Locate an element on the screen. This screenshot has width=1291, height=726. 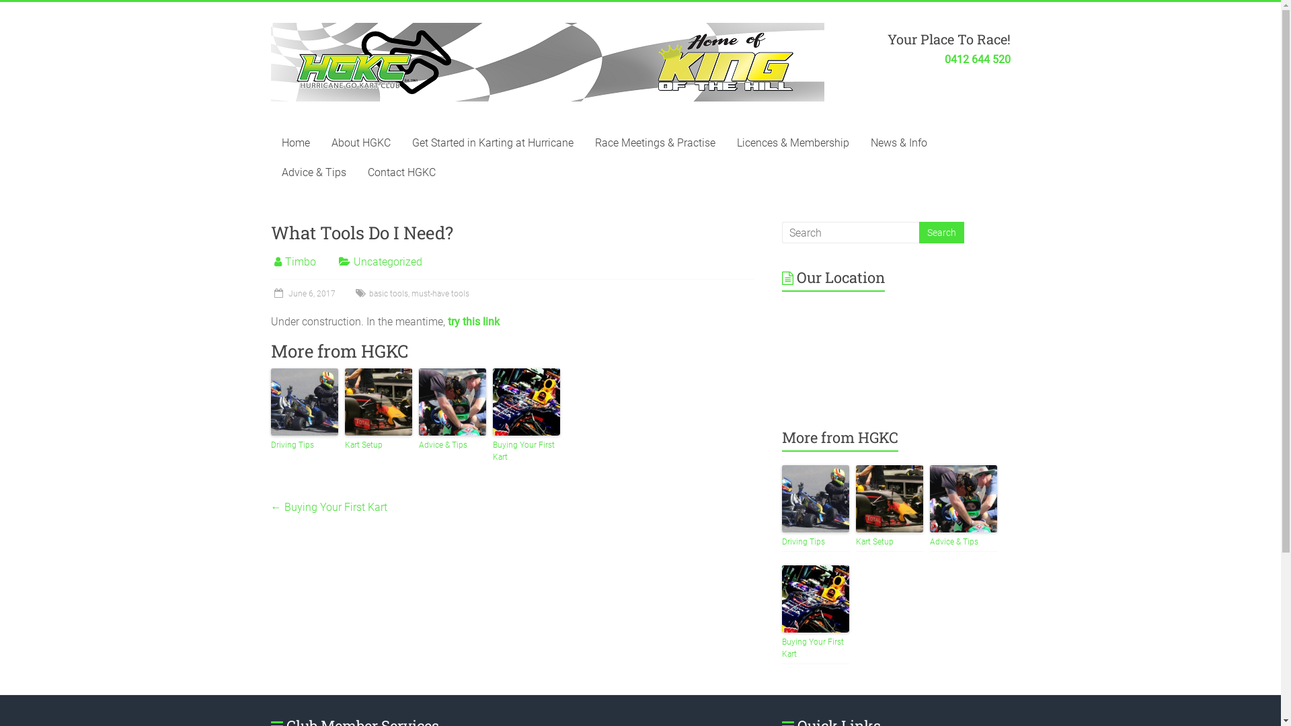
Buying Your First Kart is located at coordinates (526, 451).